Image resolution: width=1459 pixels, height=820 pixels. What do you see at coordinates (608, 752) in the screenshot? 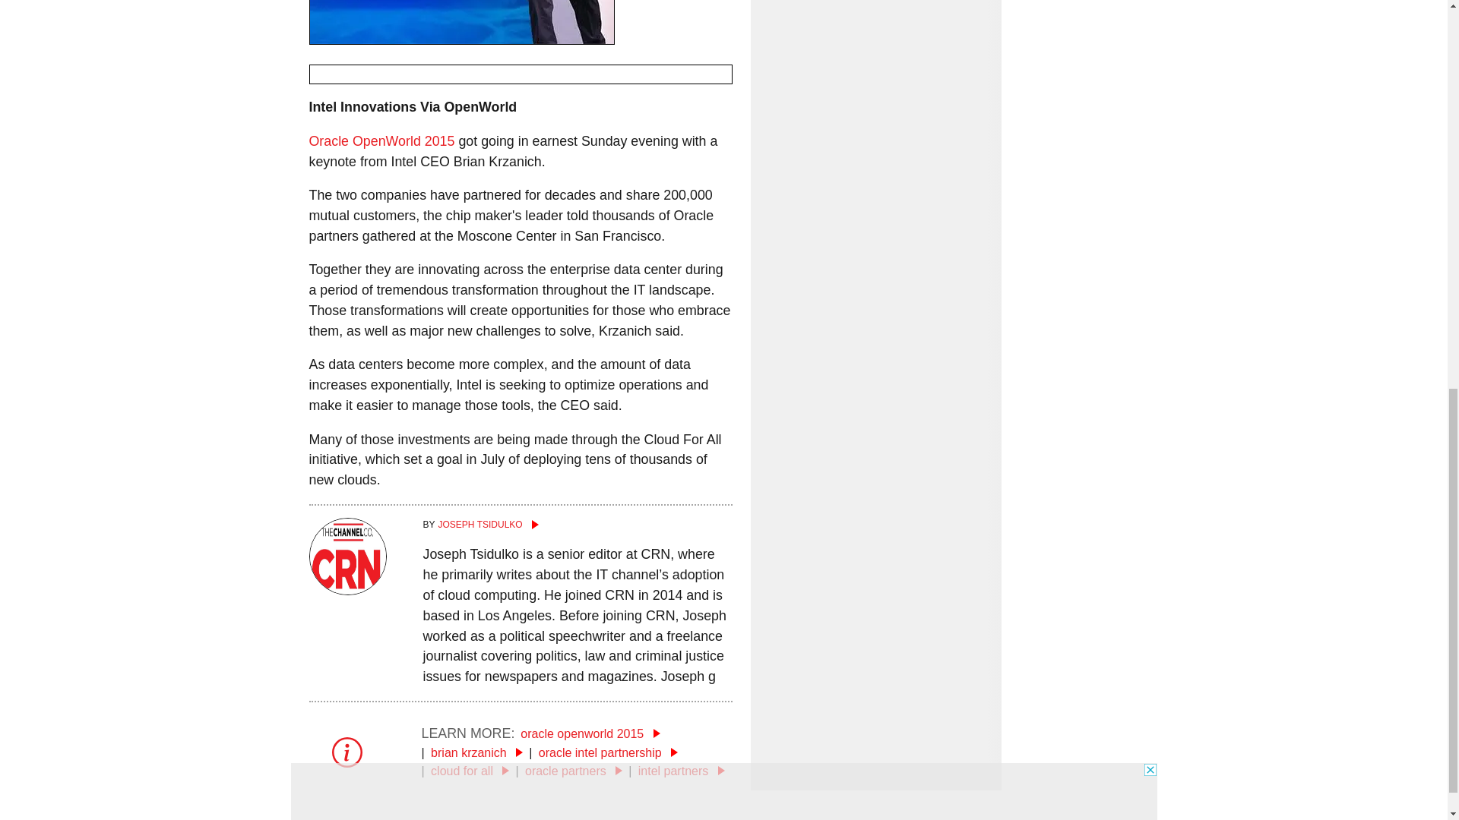
I see `oracle intel partnership` at bounding box center [608, 752].